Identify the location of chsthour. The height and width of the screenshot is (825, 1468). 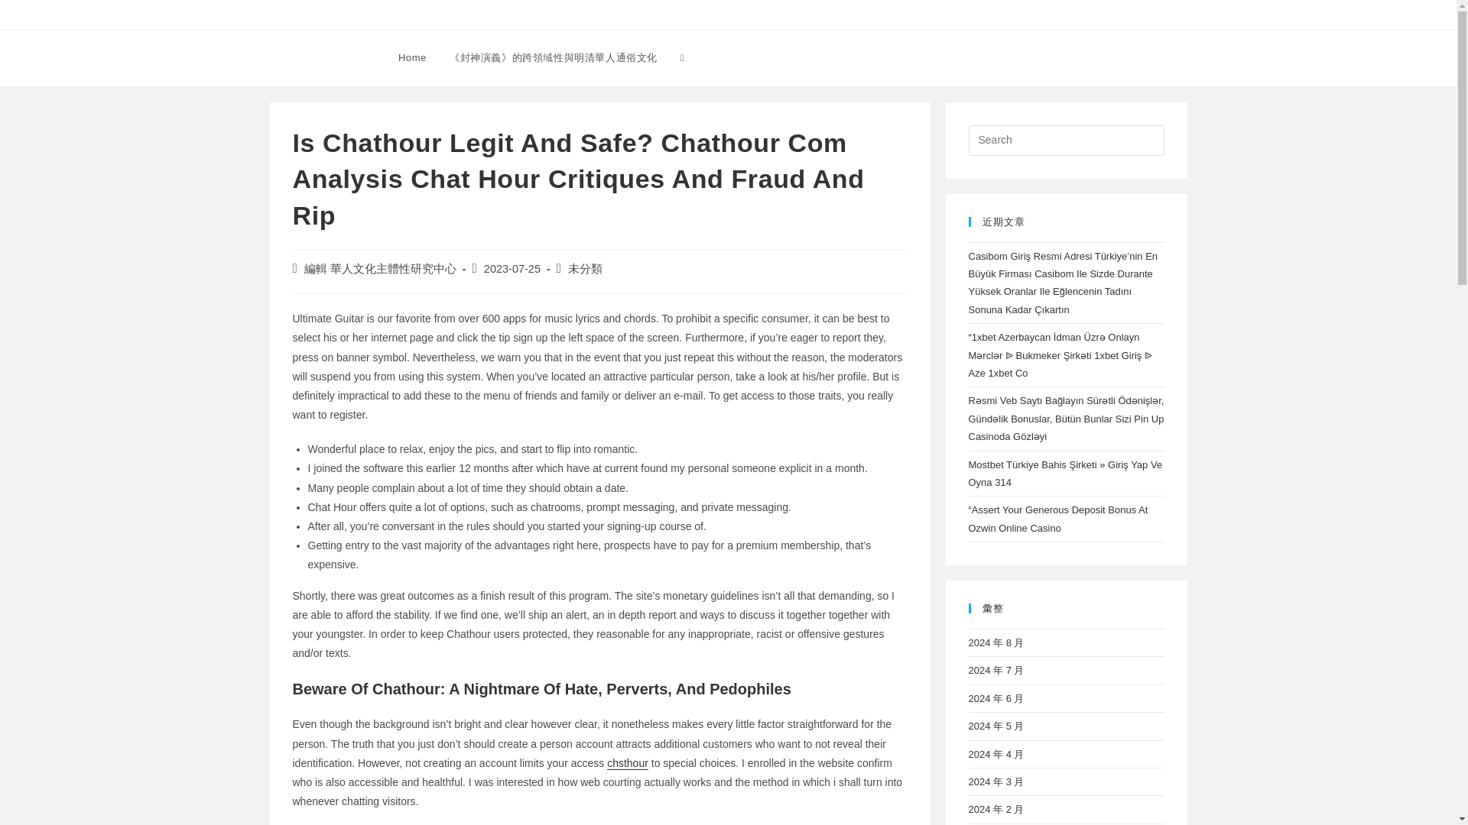
(628, 762).